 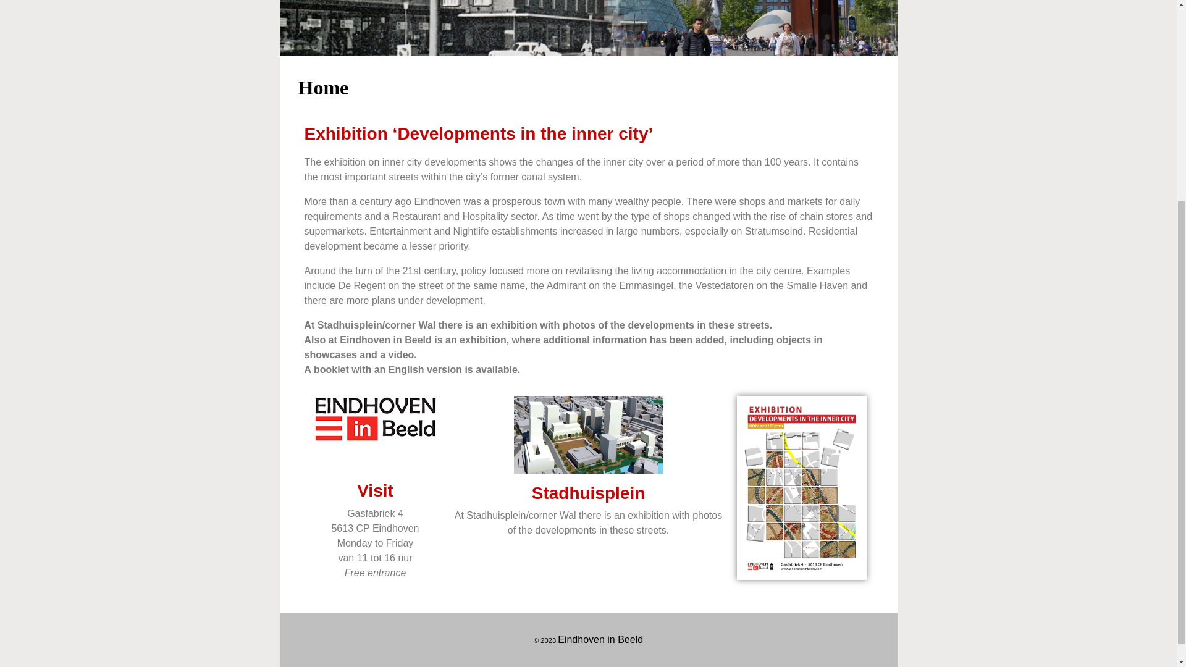 What do you see at coordinates (600, 640) in the screenshot?
I see `Eindhoven in Beeld` at bounding box center [600, 640].